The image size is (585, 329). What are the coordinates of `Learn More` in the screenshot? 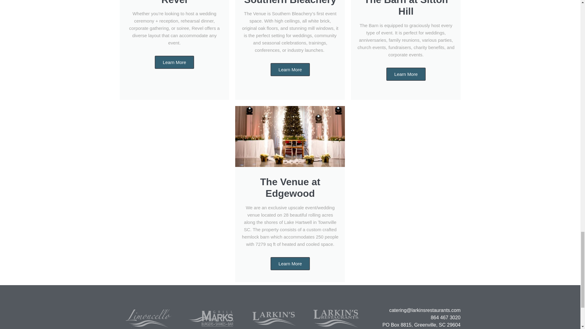 It's located at (406, 74).